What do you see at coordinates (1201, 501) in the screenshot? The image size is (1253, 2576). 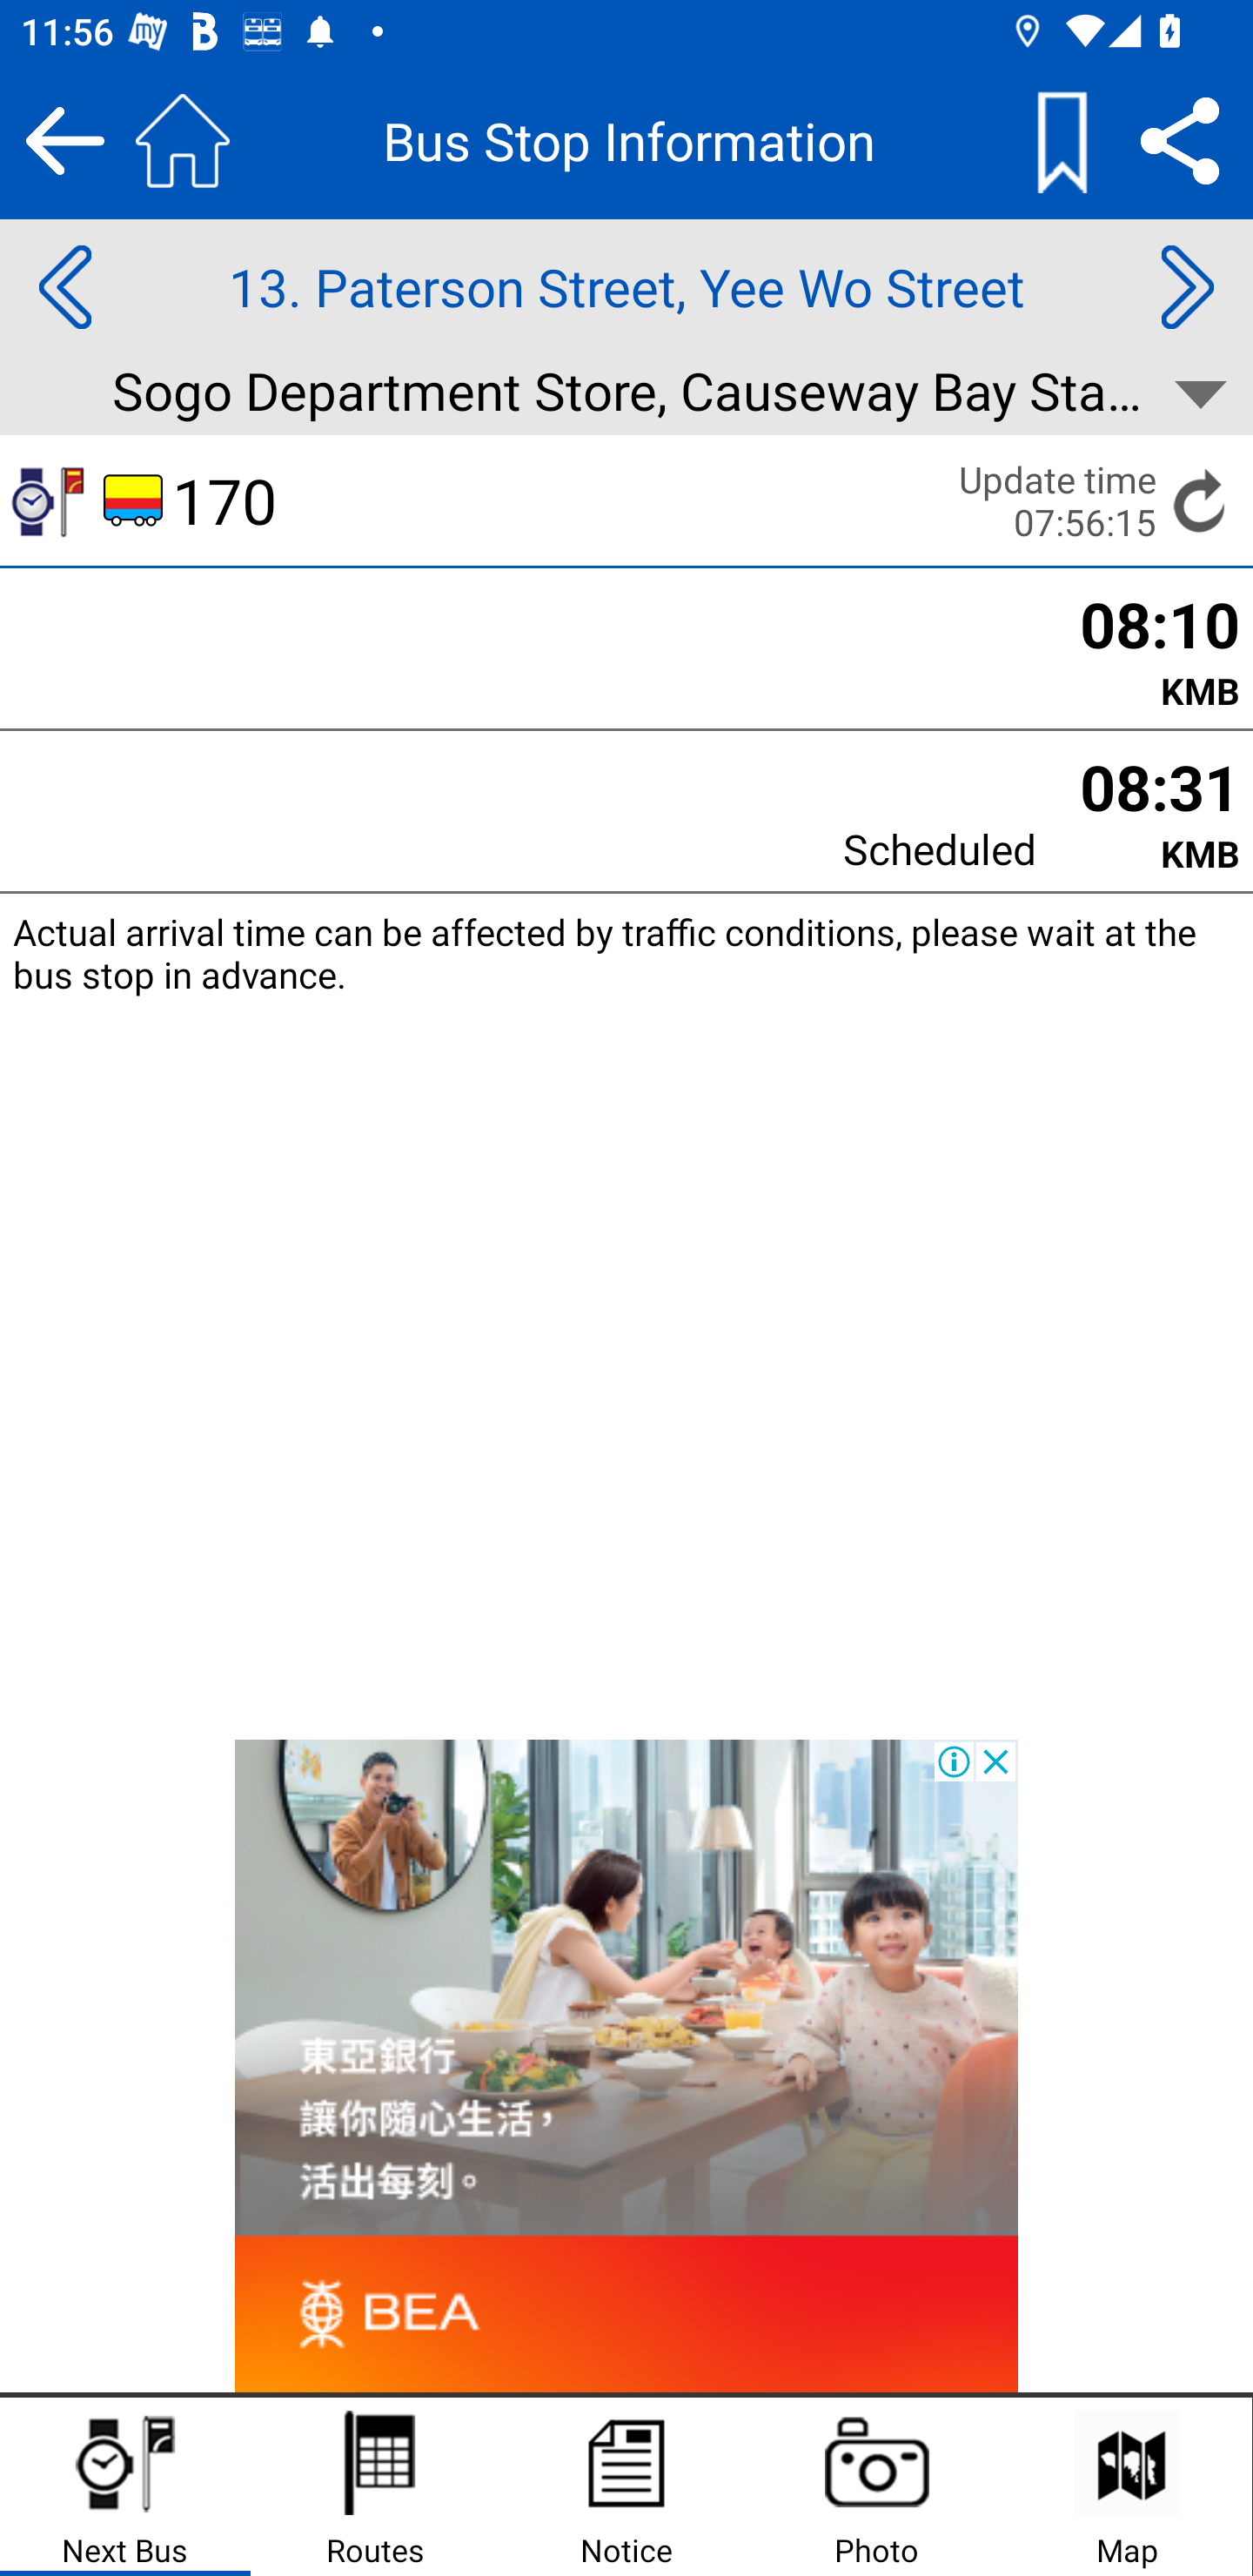 I see `Refresh` at bounding box center [1201, 501].